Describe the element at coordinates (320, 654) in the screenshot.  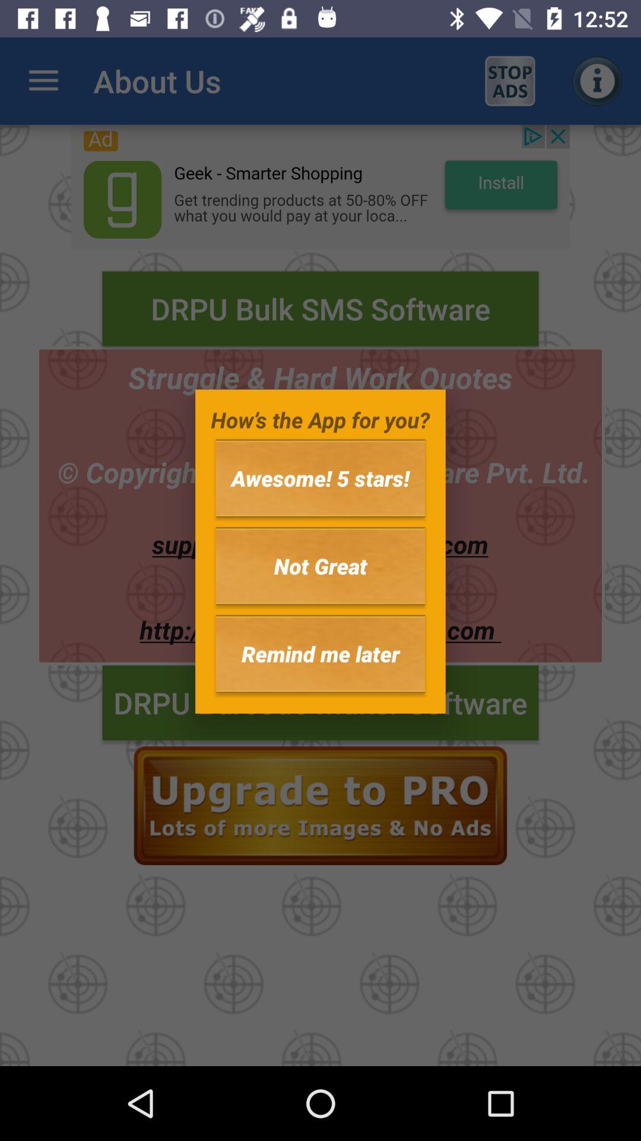
I see `turn on icon below not great` at that location.